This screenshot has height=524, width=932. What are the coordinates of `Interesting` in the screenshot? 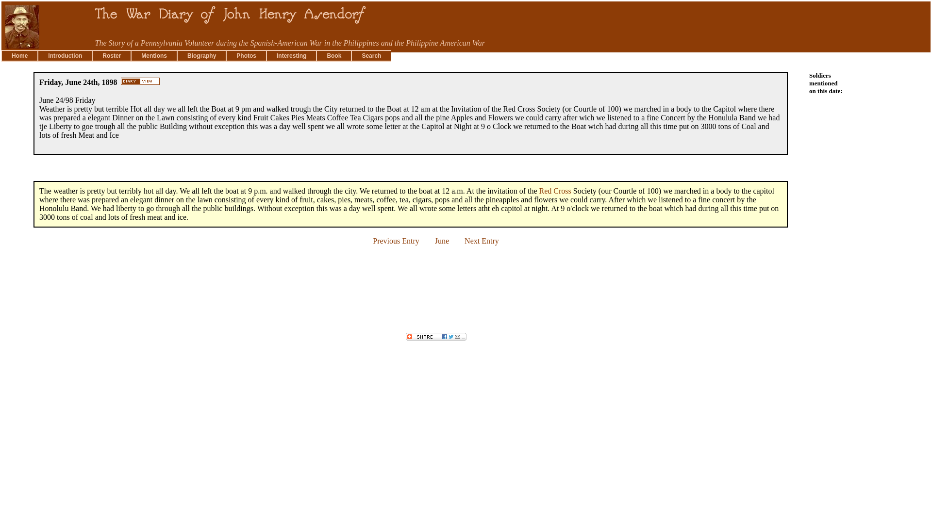 It's located at (291, 55).